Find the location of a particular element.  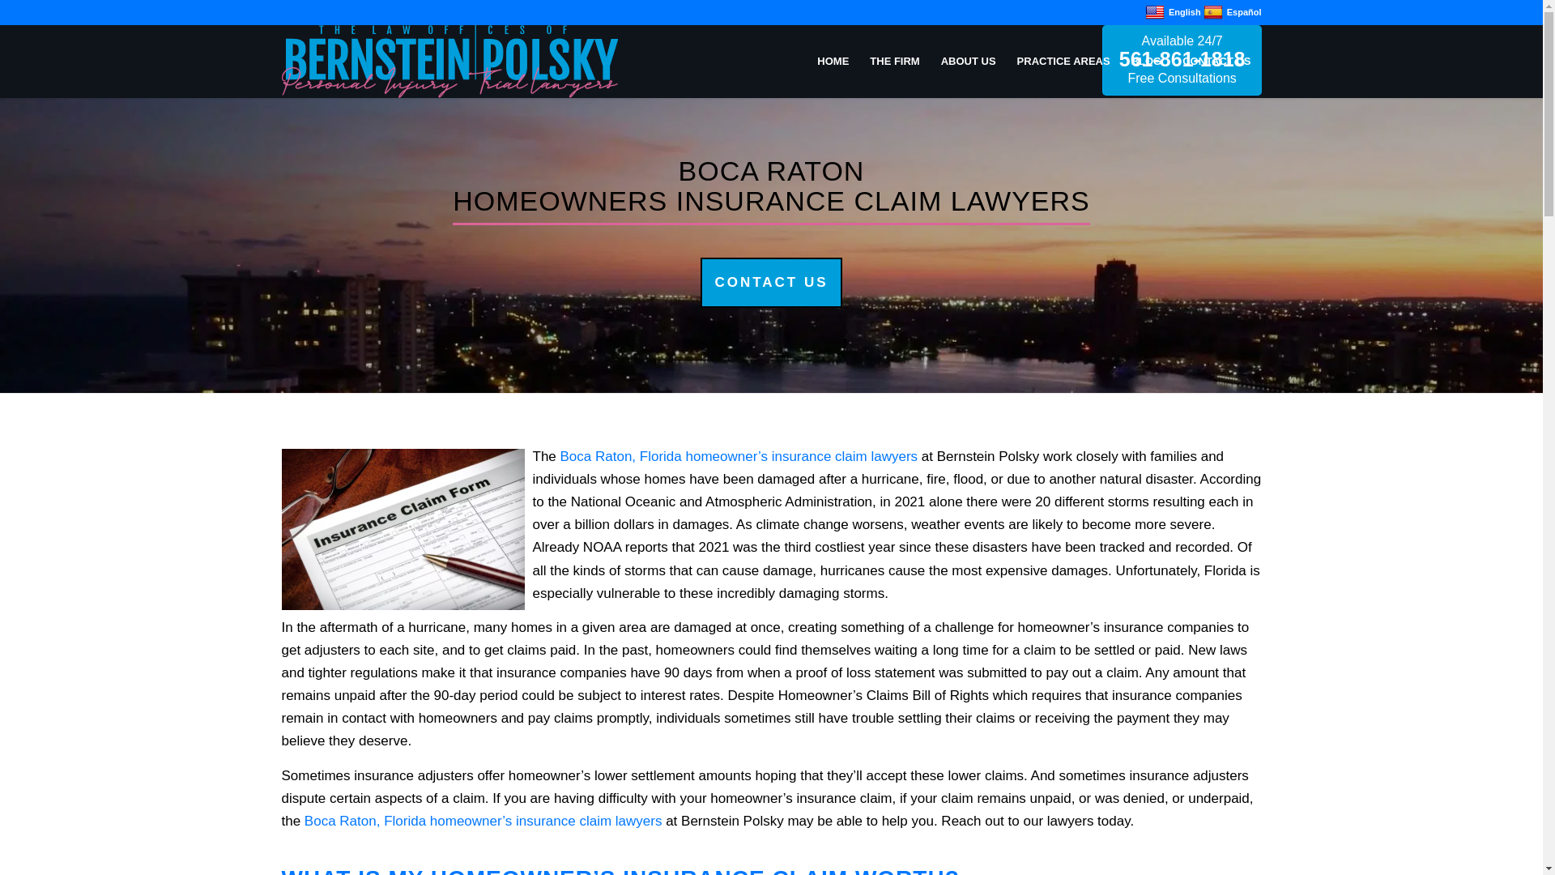

Spanish is located at coordinates (1233, 11).